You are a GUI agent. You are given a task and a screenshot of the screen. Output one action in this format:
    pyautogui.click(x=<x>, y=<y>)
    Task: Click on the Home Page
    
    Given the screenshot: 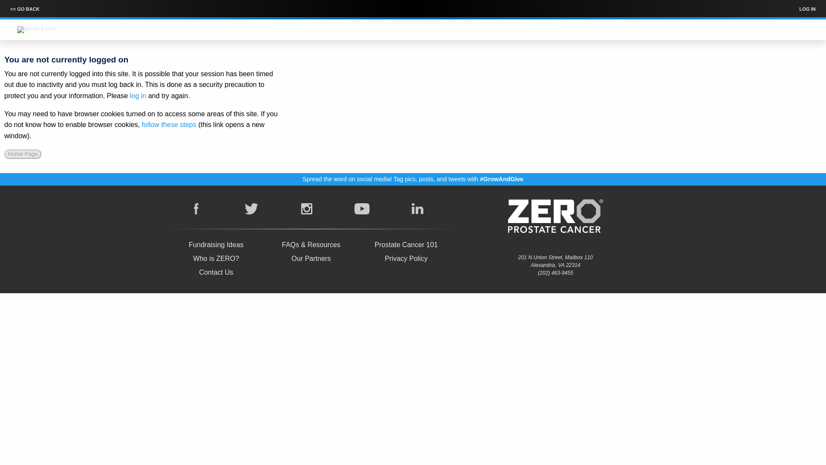 What is the action you would take?
    pyautogui.click(x=22, y=154)
    